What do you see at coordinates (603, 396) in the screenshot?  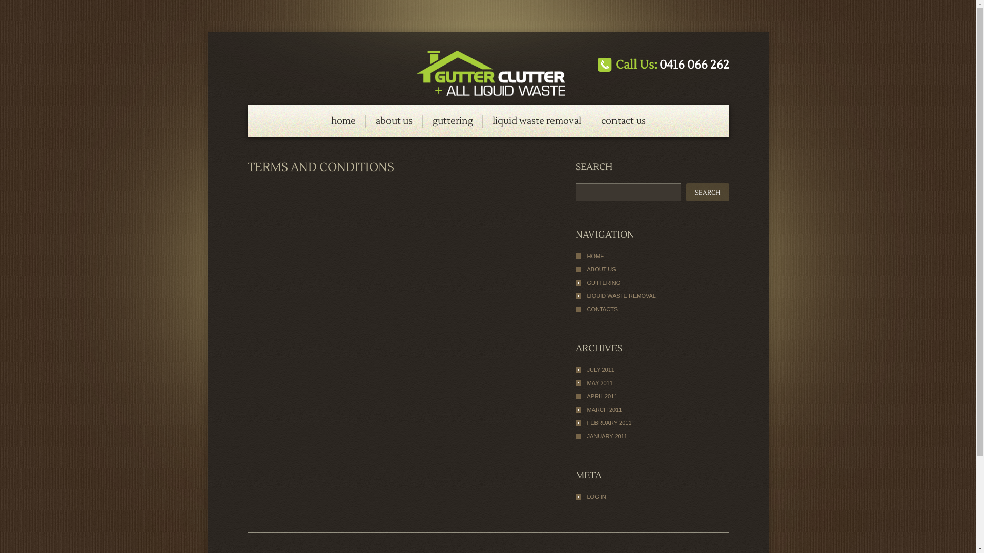 I see `APRIL 2011` at bounding box center [603, 396].